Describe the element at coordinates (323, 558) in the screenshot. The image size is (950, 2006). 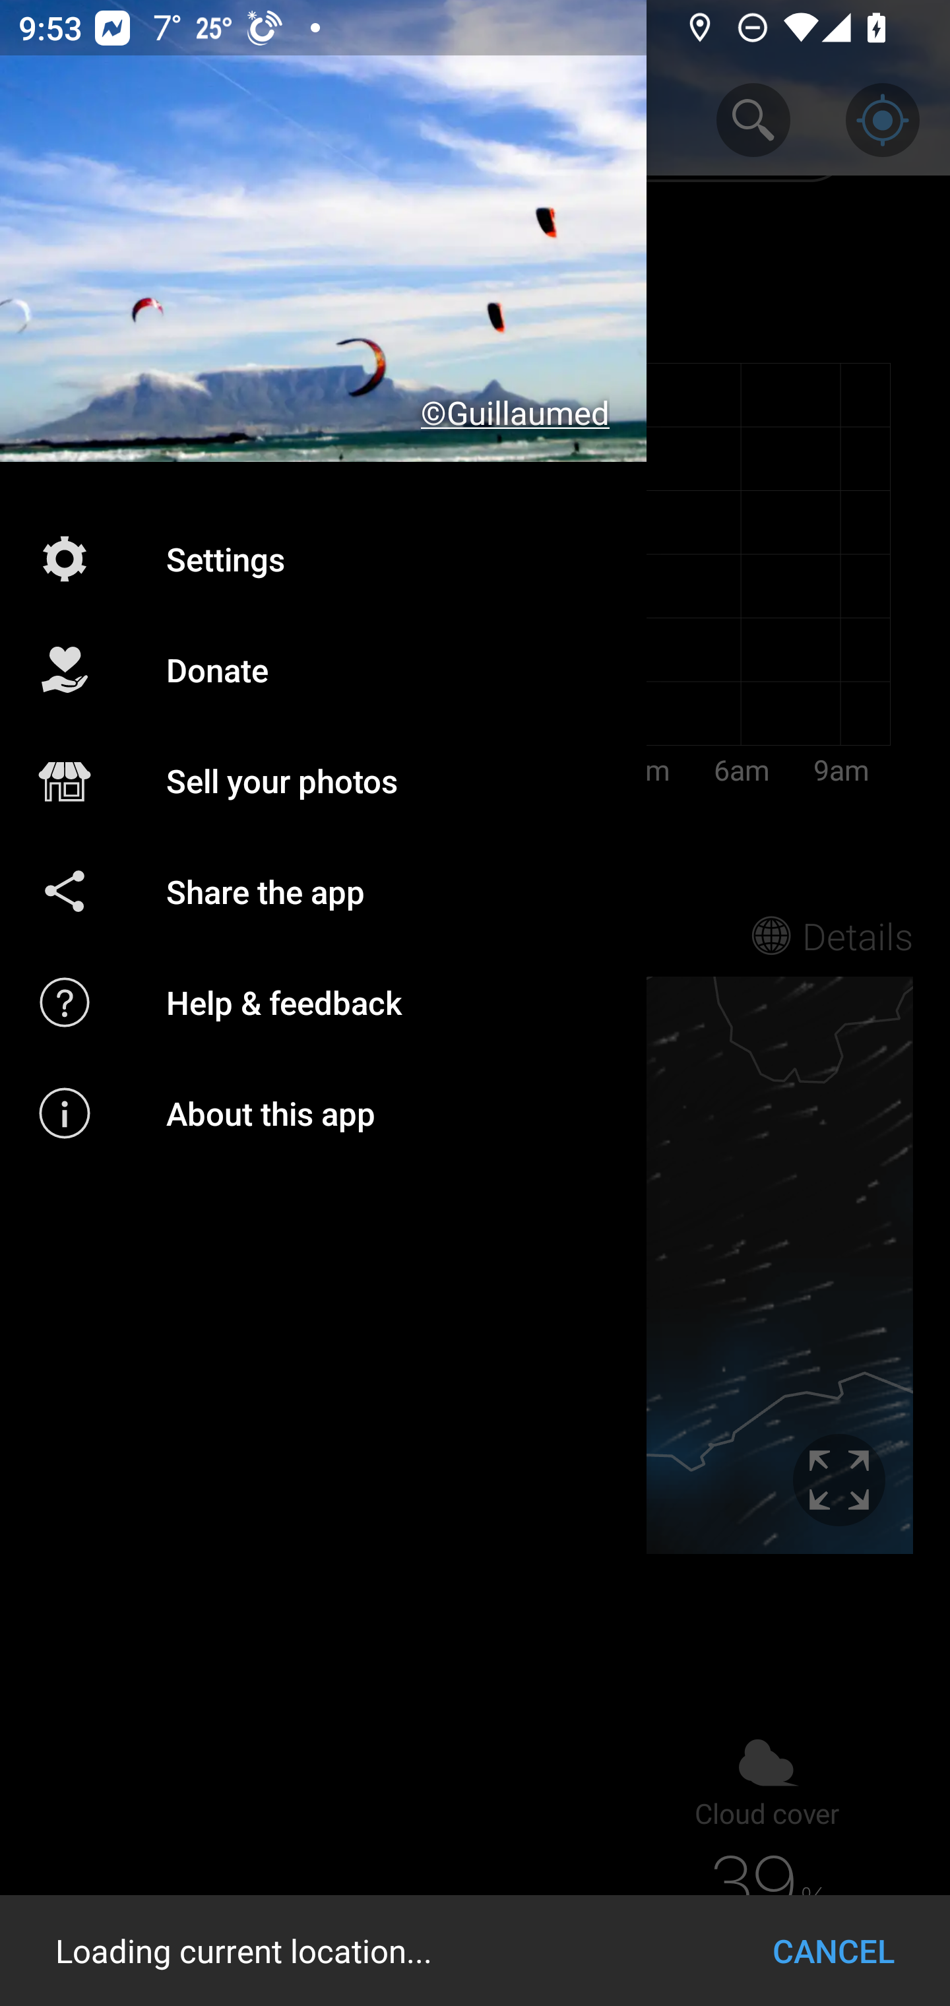
I see `Settings` at that location.